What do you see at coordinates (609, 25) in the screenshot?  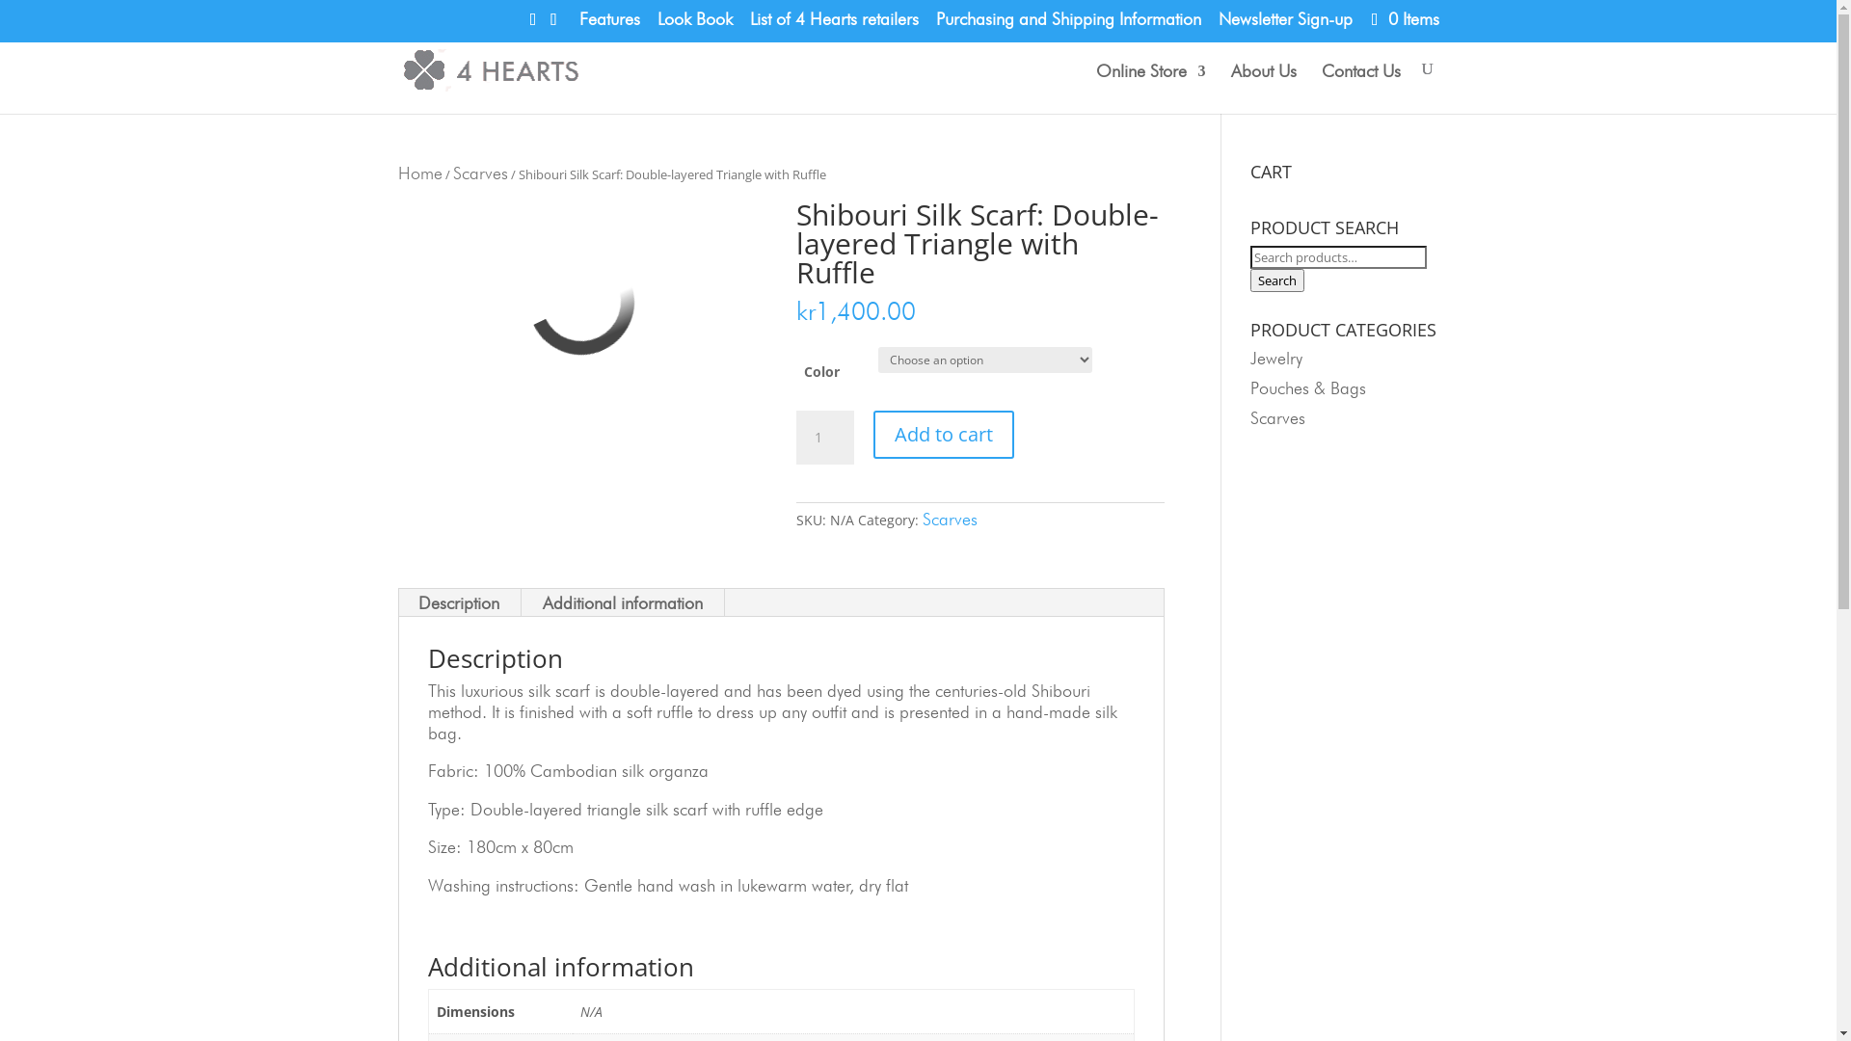 I see `Features` at bounding box center [609, 25].